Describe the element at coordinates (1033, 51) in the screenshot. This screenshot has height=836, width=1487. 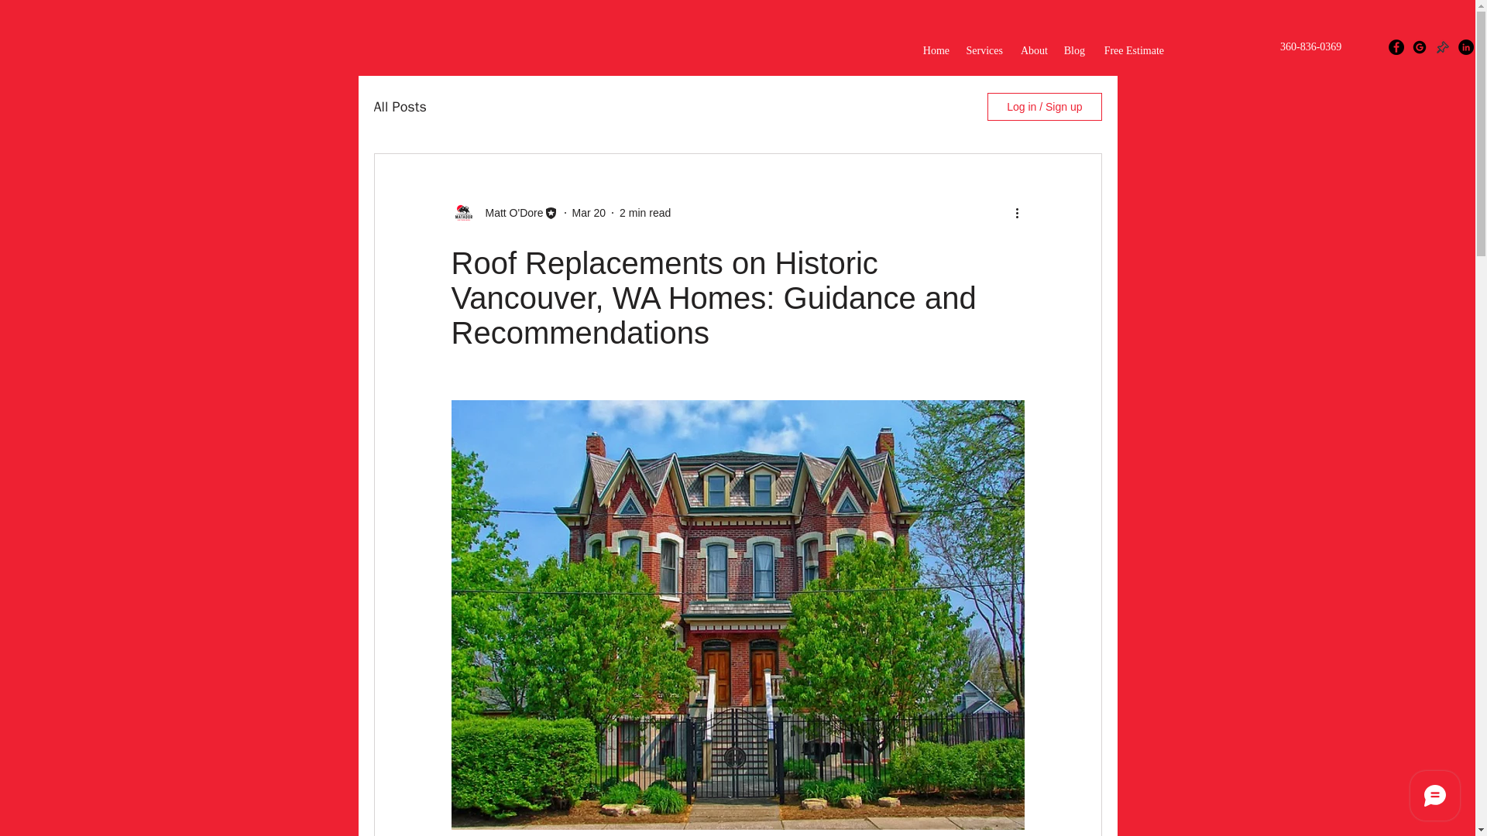
I see `About` at that location.